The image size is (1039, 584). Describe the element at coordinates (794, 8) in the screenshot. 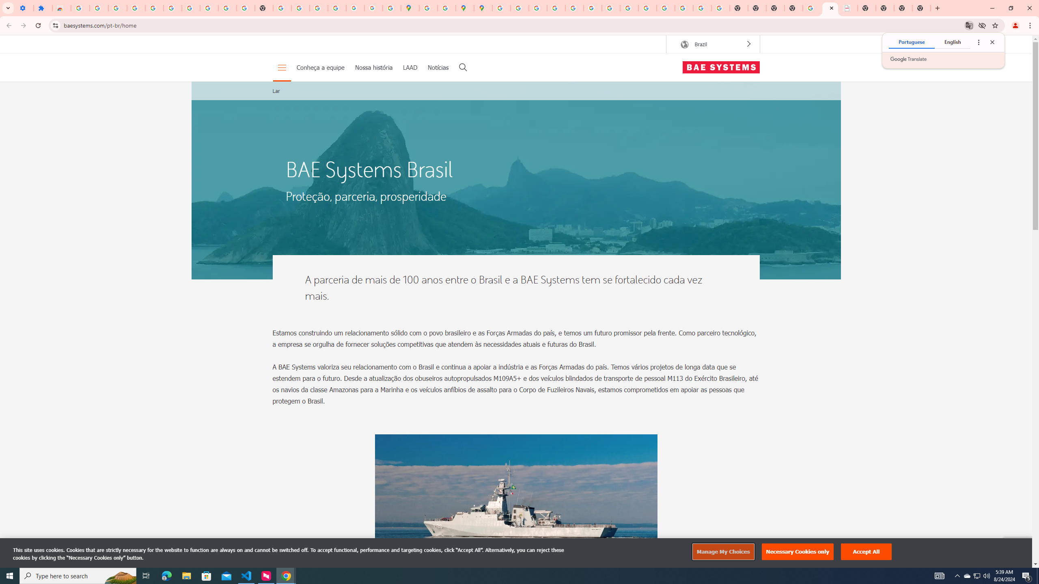

I see `New Tab` at that location.